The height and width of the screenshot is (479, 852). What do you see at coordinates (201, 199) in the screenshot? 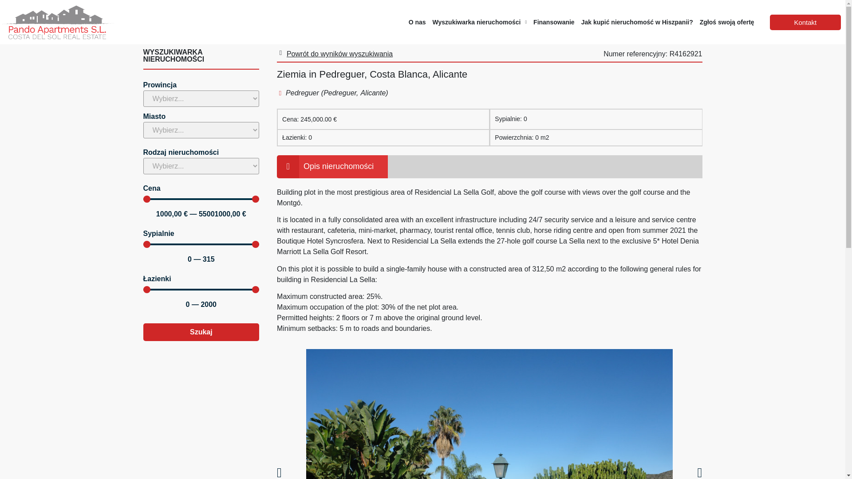
I see `55001000` at bounding box center [201, 199].